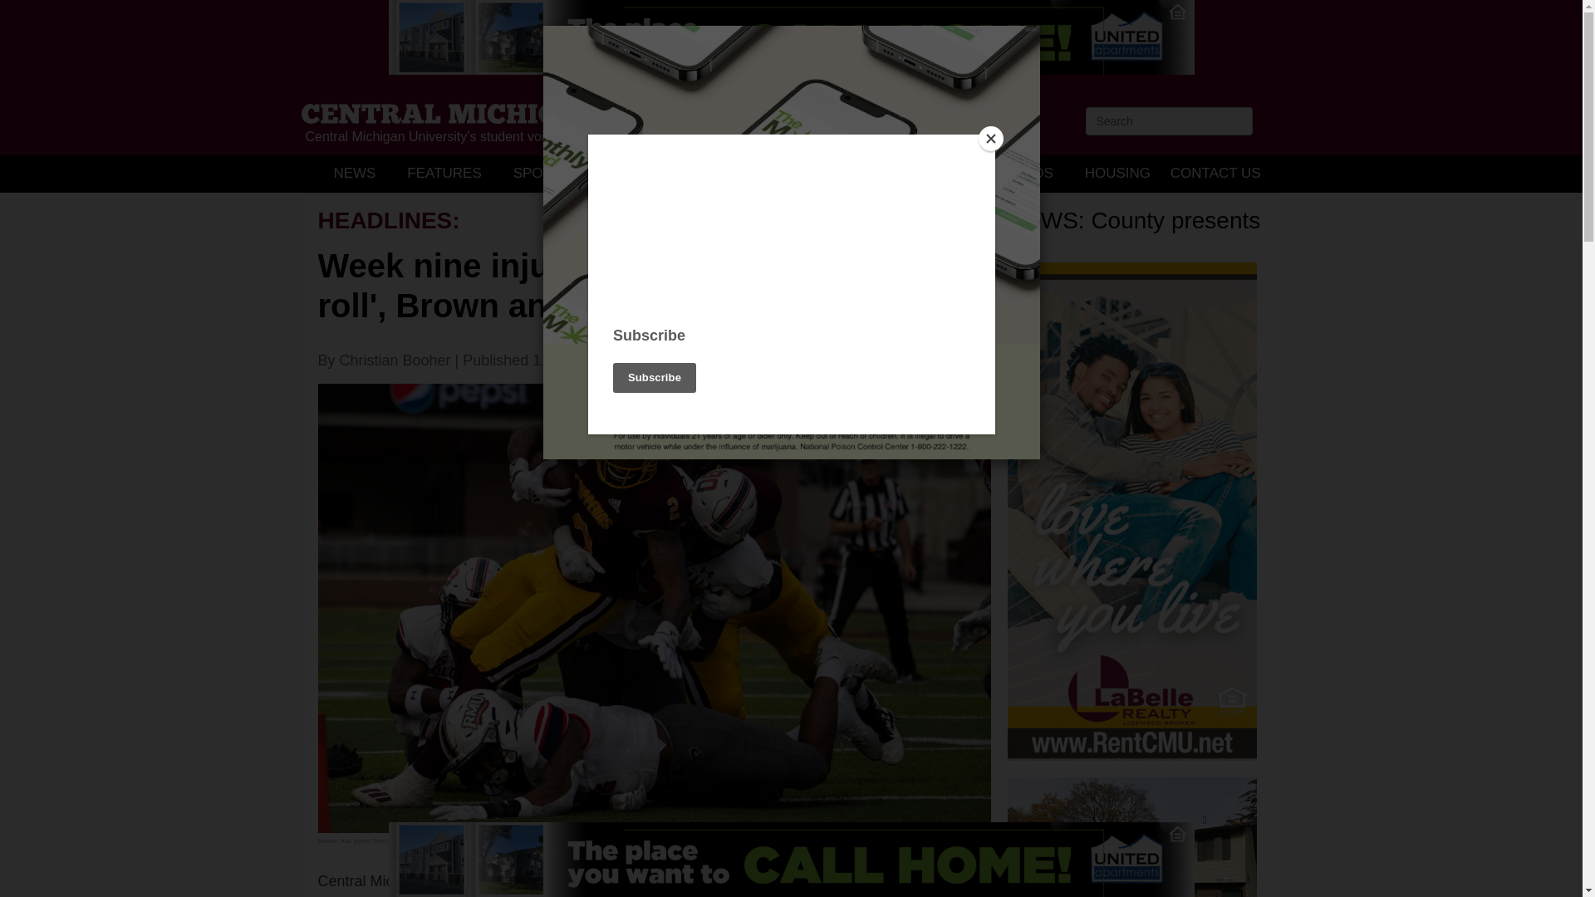 This screenshot has width=1595, height=897. What do you see at coordinates (792, 37) in the screenshot?
I see `CMUApts.com` at bounding box center [792, 37].